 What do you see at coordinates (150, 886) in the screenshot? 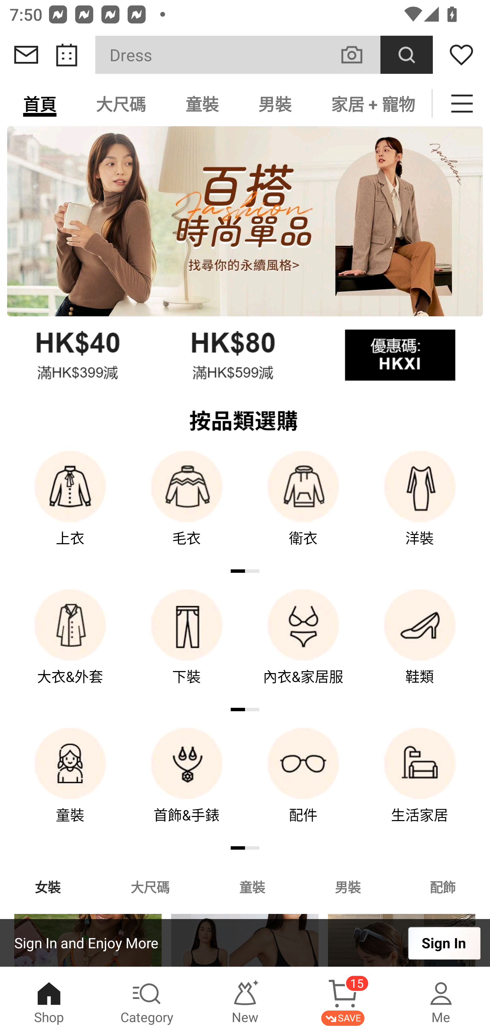
I see `大尺碼` at bounding box center [150, 886].